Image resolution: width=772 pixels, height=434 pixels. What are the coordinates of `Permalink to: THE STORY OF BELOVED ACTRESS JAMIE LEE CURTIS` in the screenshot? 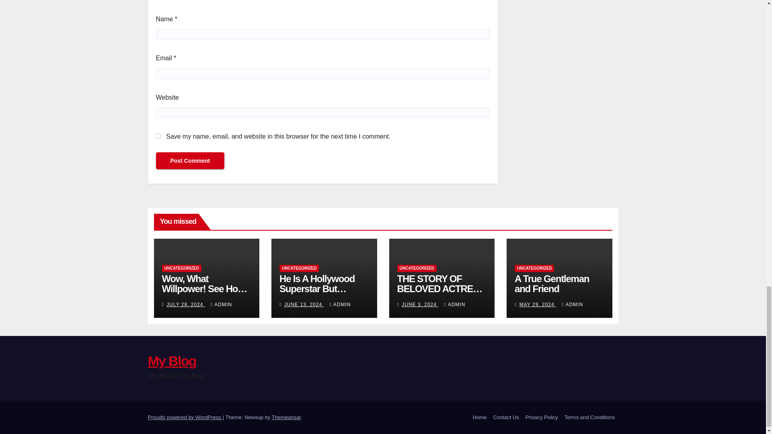 It's located at (441, 289).